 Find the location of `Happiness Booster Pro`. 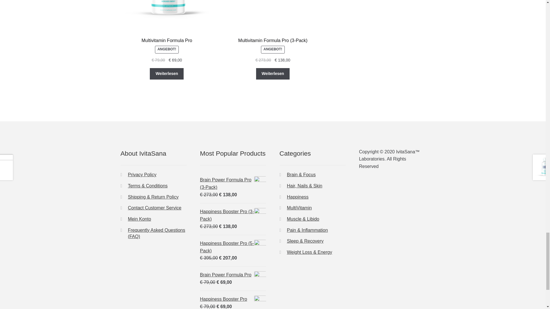

Happiness Booster Pro is located at coordinates (233, 299).